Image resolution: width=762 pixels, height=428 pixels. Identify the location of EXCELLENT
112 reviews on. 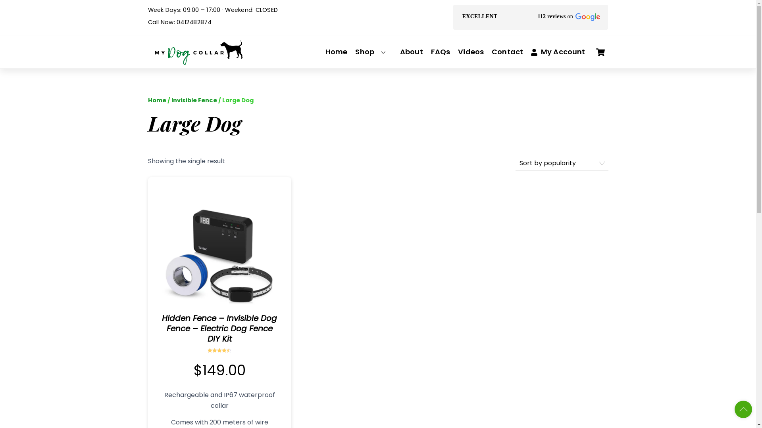
(531, 17).